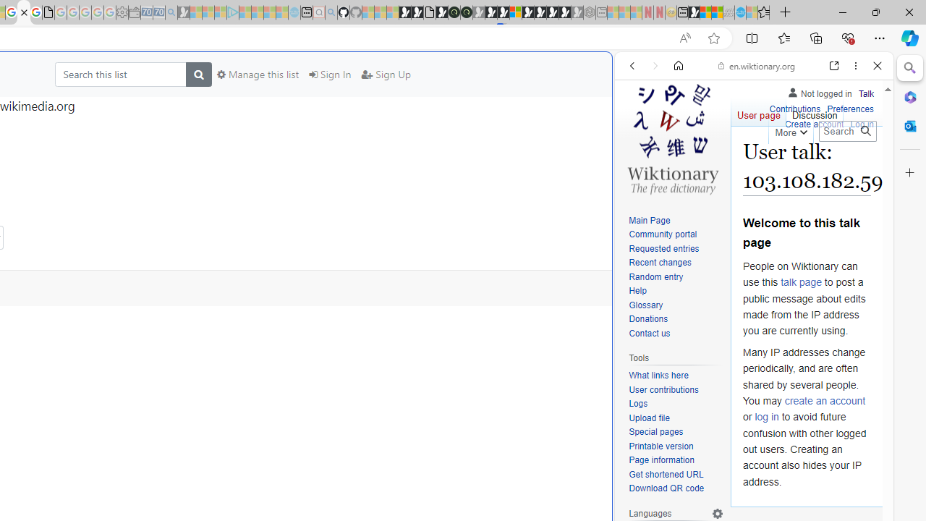 This screenshot has width=926, height=521. I want to click on Special pages, so click(676, 433).